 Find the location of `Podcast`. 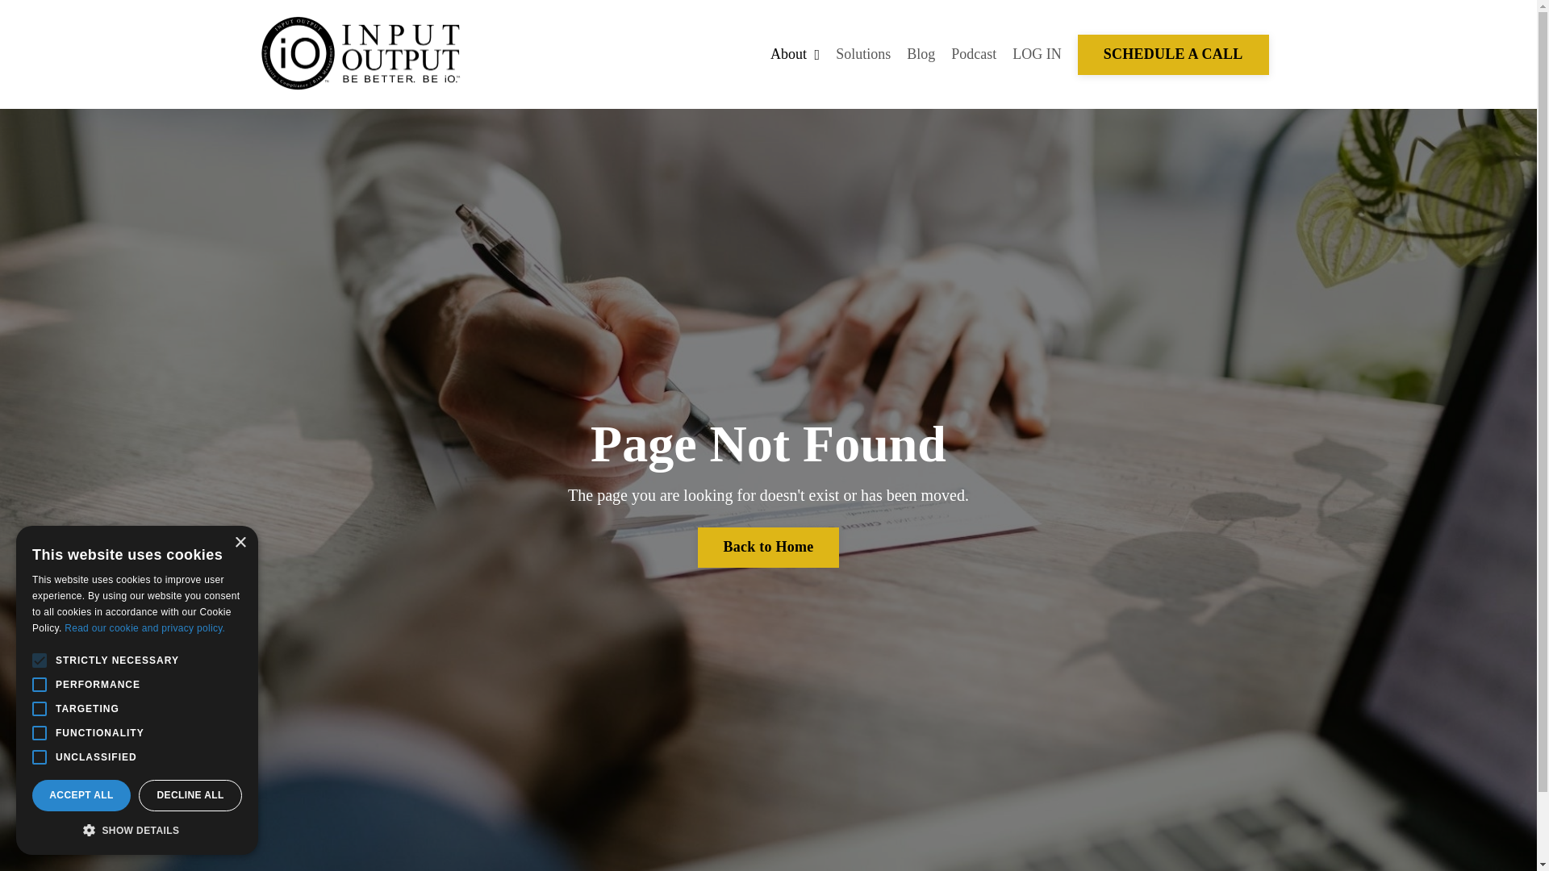

Podcast is located at coordinates (973, 54).